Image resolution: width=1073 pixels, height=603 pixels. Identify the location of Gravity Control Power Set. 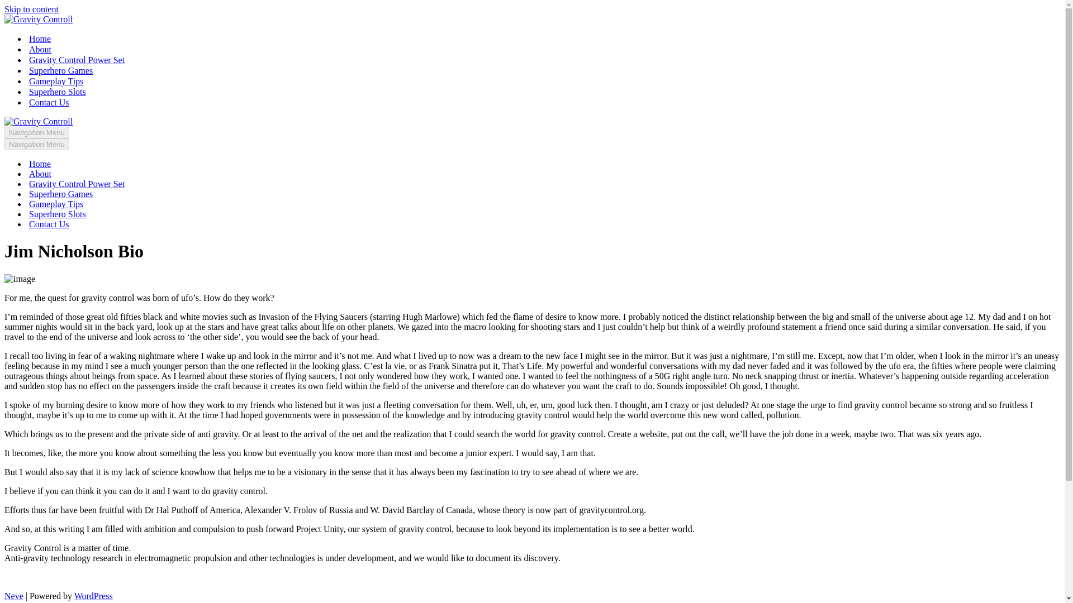
(76, 60).